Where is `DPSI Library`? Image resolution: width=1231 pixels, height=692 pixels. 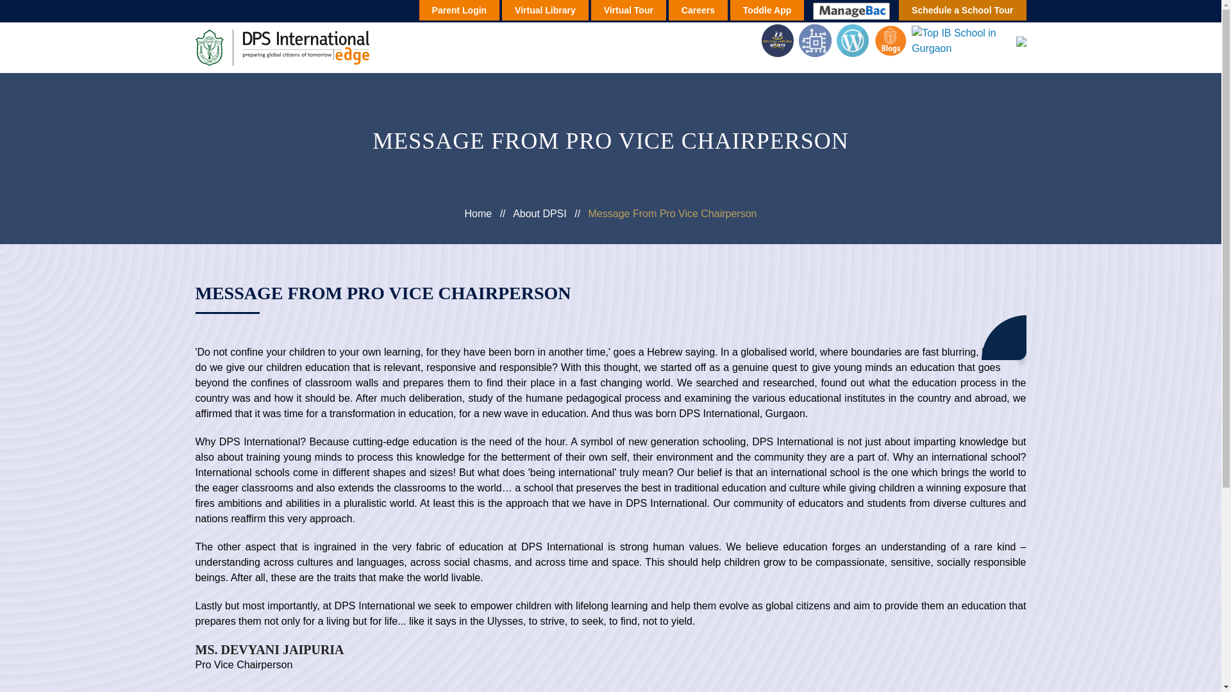
DPSI Library is located at coordinates (851, 40).